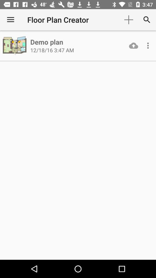 This screenshot has height=278, width=156. I want to click on select the icon to the left of floor plan creator item, so click(10, 20).